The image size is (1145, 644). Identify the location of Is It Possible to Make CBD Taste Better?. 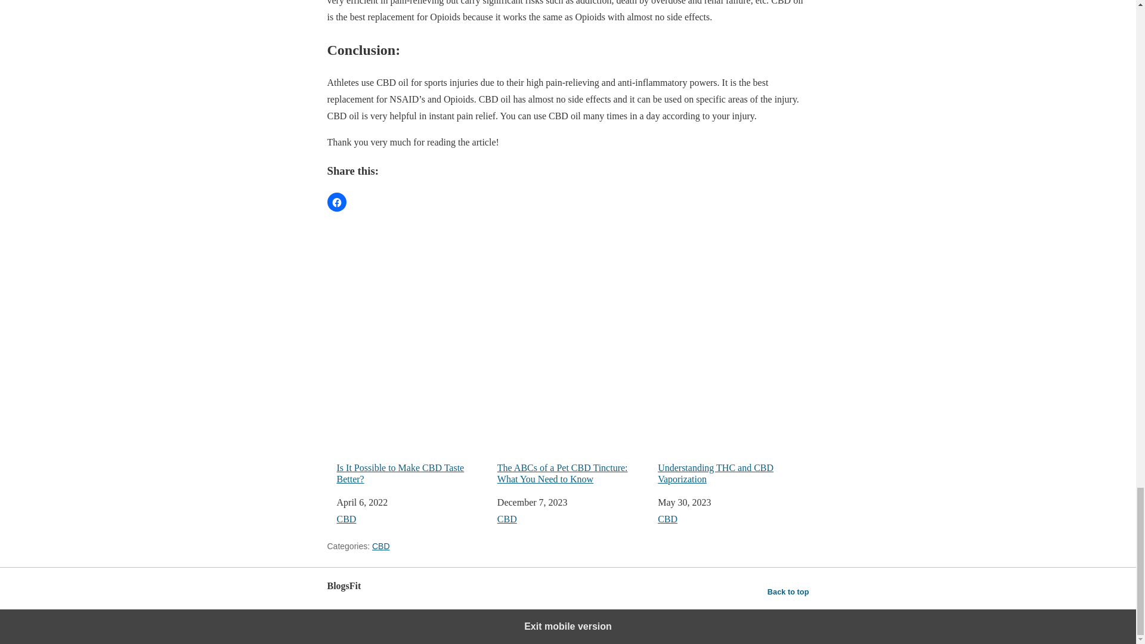
(411, 428).